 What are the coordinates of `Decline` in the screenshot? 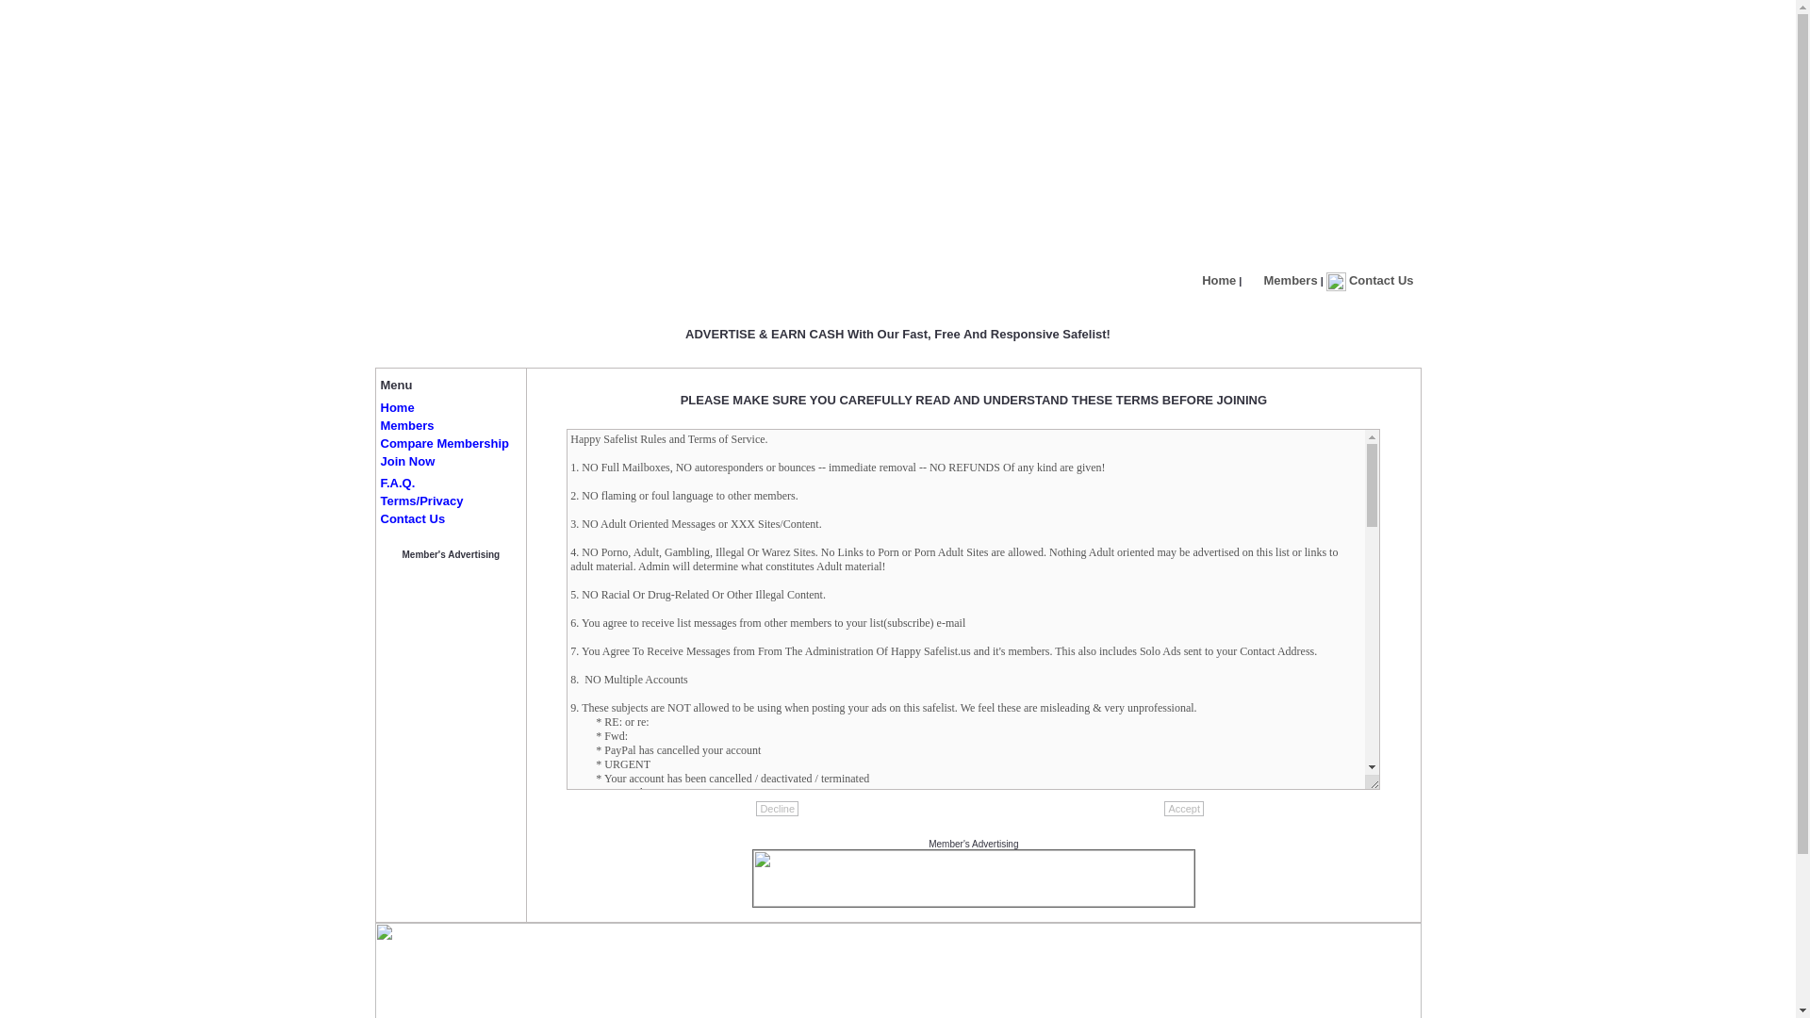 It's located at (777, 809).